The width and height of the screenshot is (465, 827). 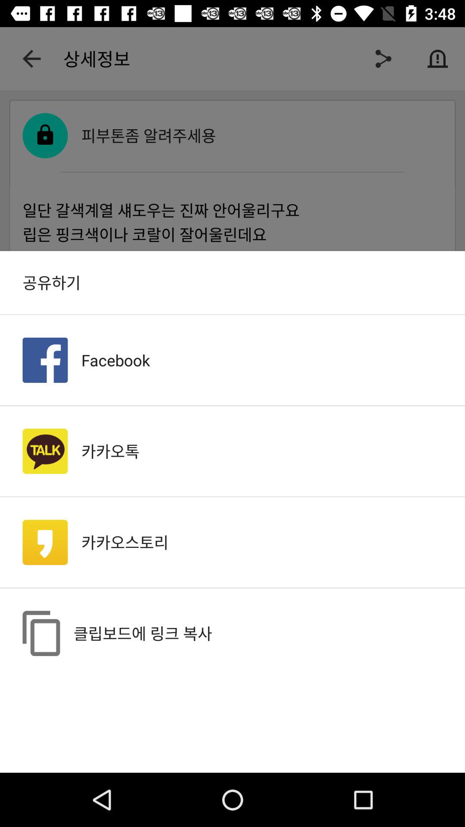 What do you see at coordinates (45, 360) in the screenshot?
I see `launch item to the left of facebook` at bounding box center [45, 360].